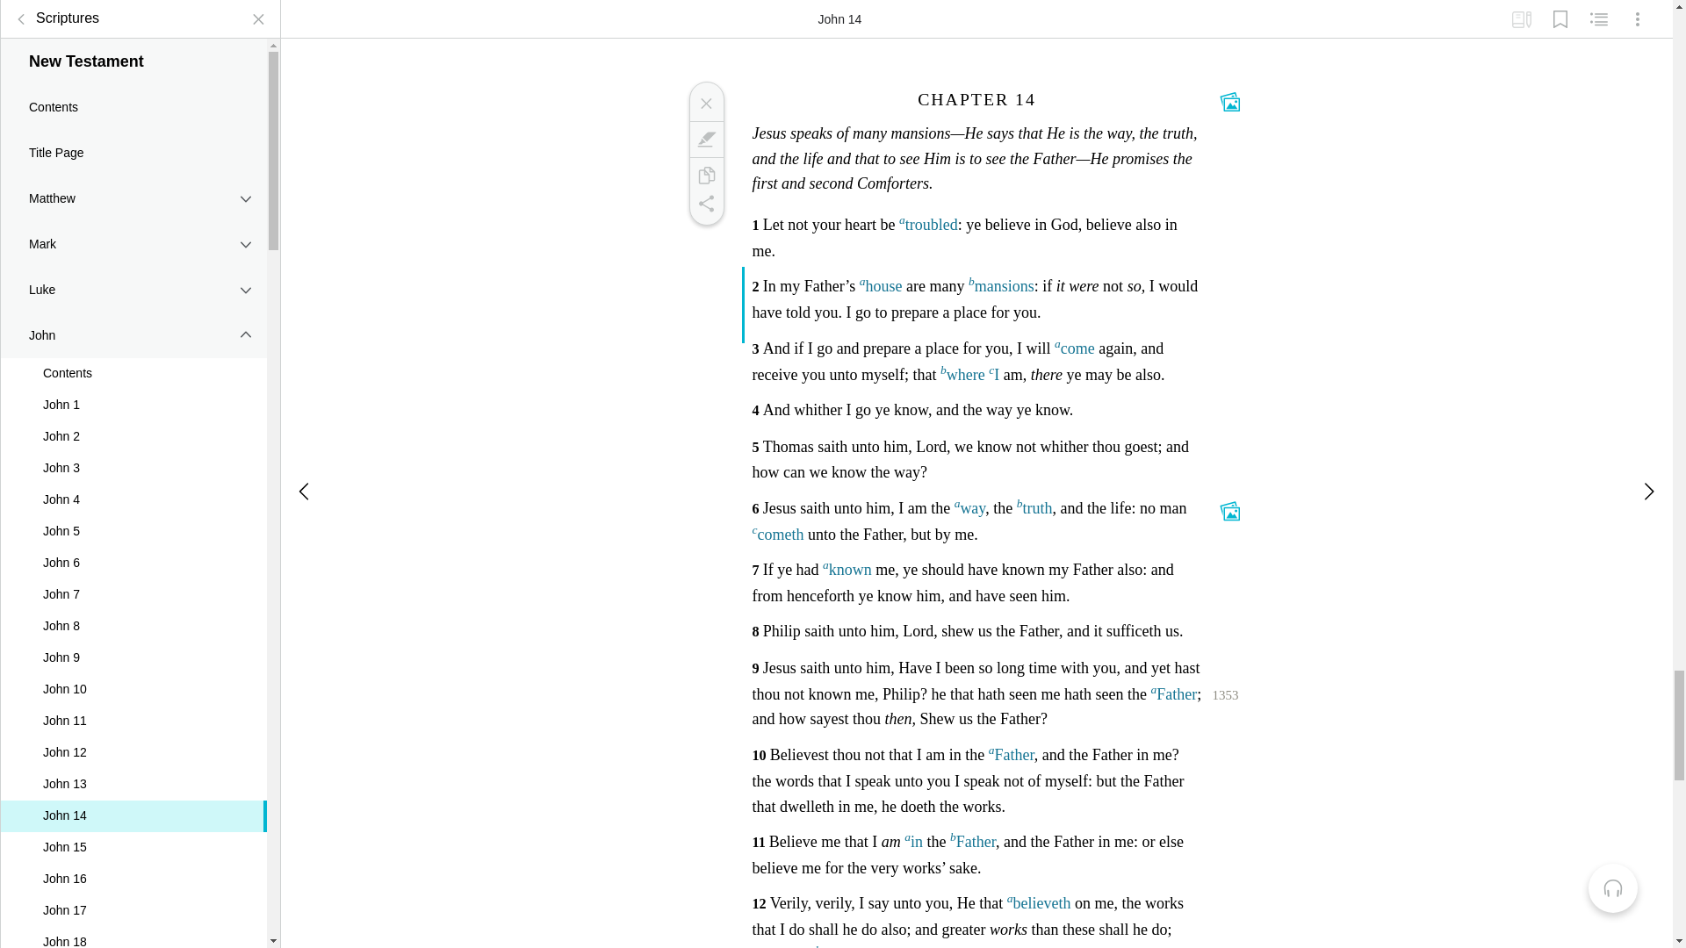 This screenshot has width=1686, height=948. Describe the element at coordinates (133, 676) in the screenshot. I see `John 10` at that location.